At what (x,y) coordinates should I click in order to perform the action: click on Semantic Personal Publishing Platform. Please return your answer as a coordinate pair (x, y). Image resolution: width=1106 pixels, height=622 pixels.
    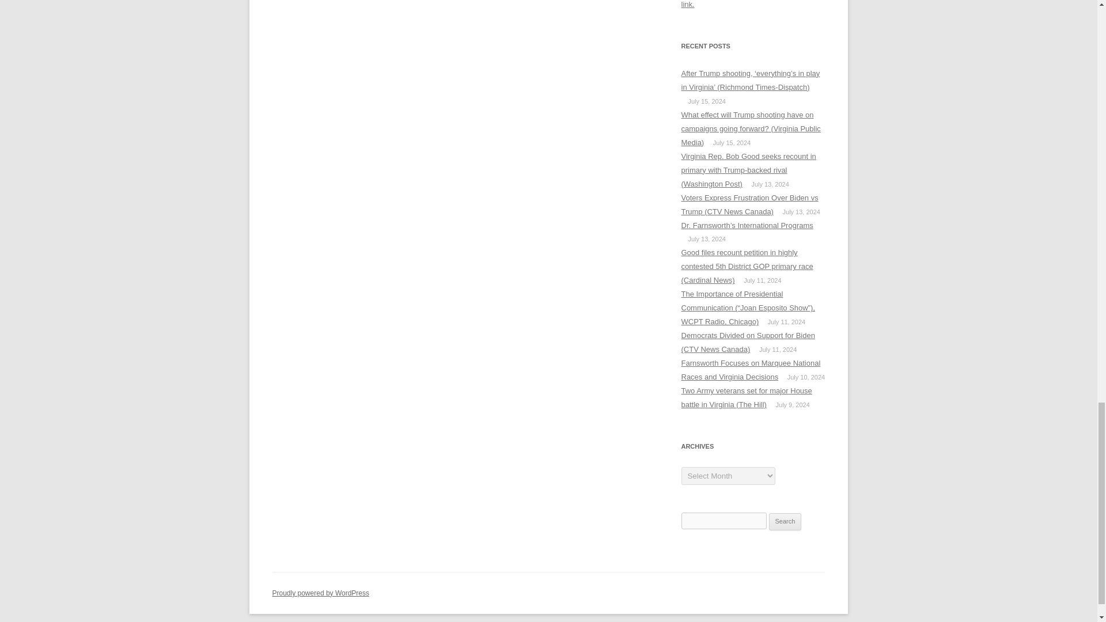
    Looking at the image, I should click on (320, 593).